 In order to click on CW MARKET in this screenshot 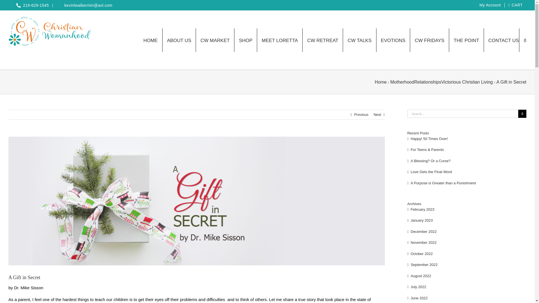, I will do `click(215, 40)`.